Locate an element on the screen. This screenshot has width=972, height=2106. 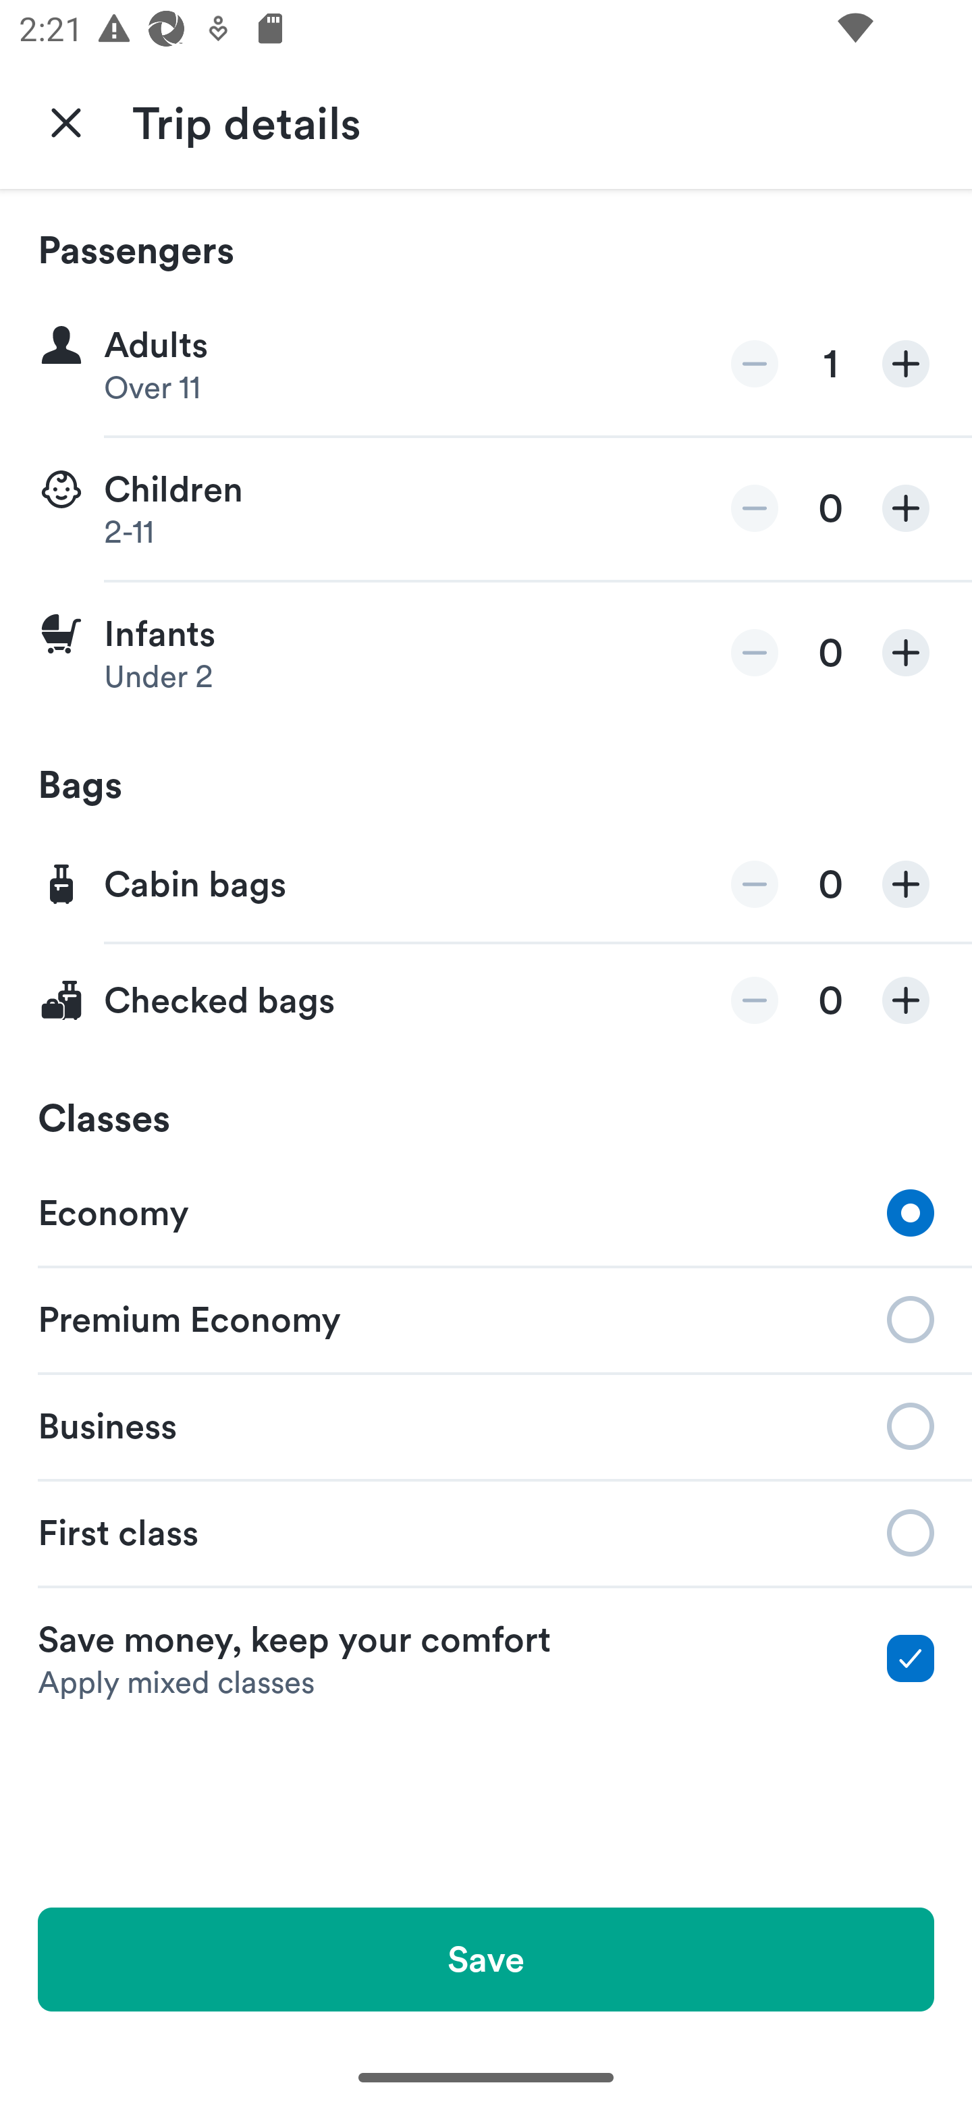
Remove is located at coordinates (755, 508).